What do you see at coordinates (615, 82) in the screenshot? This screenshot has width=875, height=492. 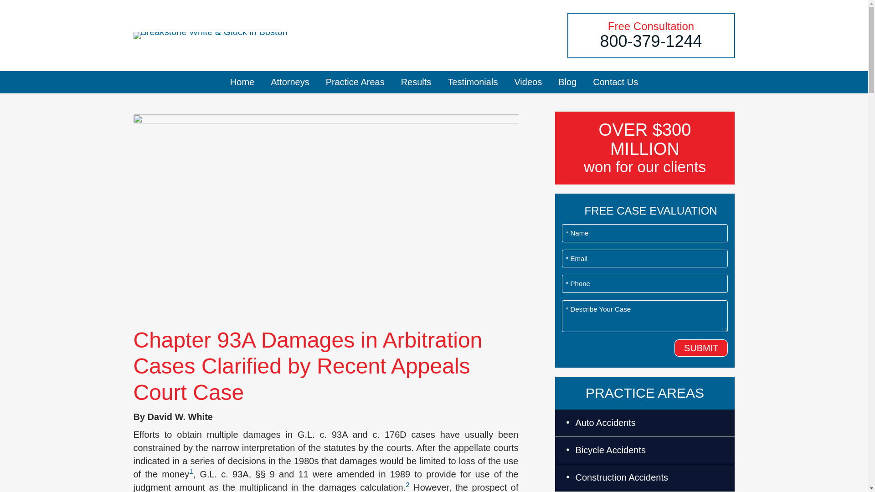 I see `Contact Us` at bounding box center [615, 82].